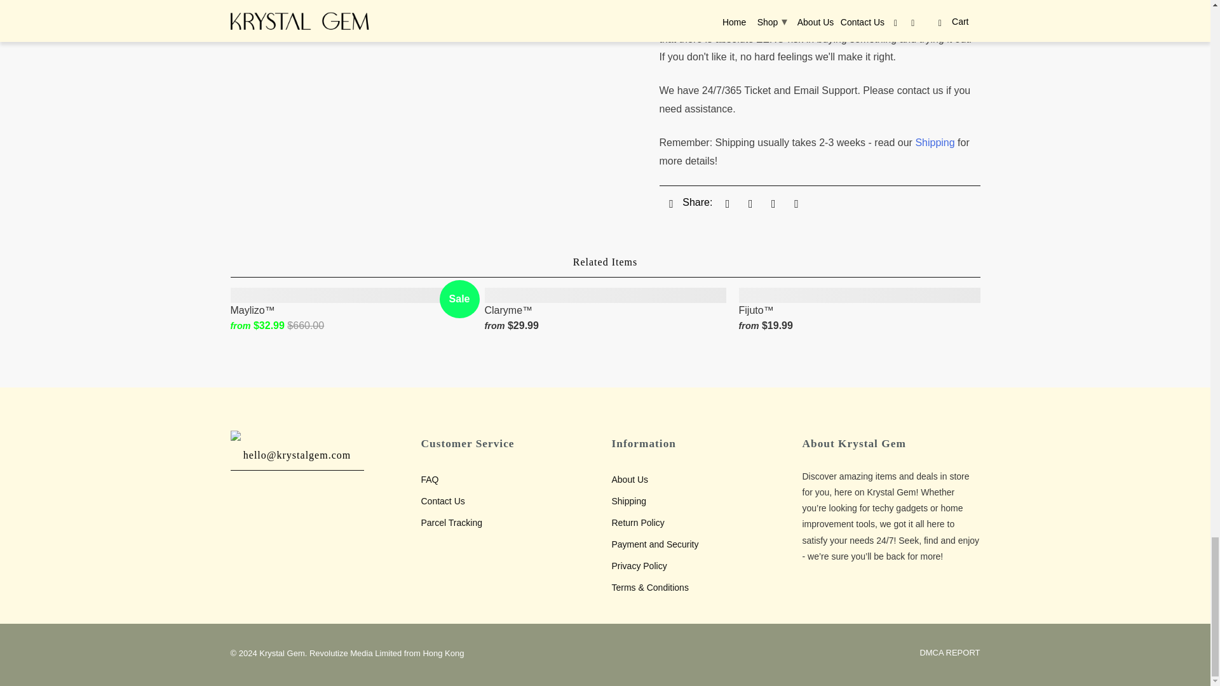 The width and height of the screenshot is (1220, 686). Describe the element at coordinates (725, 203) in the screenshot. I see `Share this on Twitter` at that location.